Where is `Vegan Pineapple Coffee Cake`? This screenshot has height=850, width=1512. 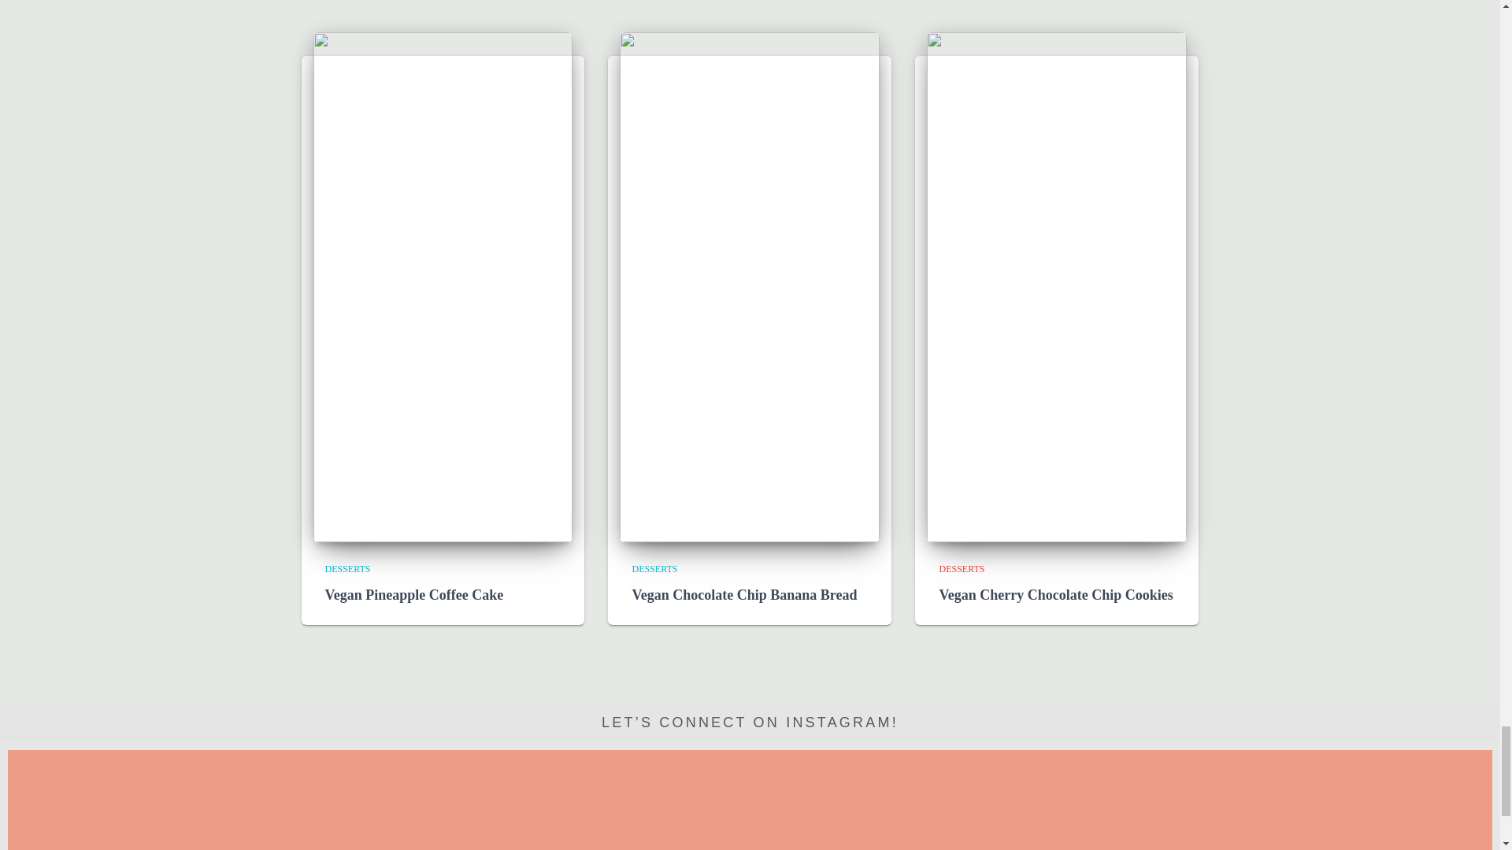 Vegan Pineapple Coffee Cake is located at coordinates (414, 595).